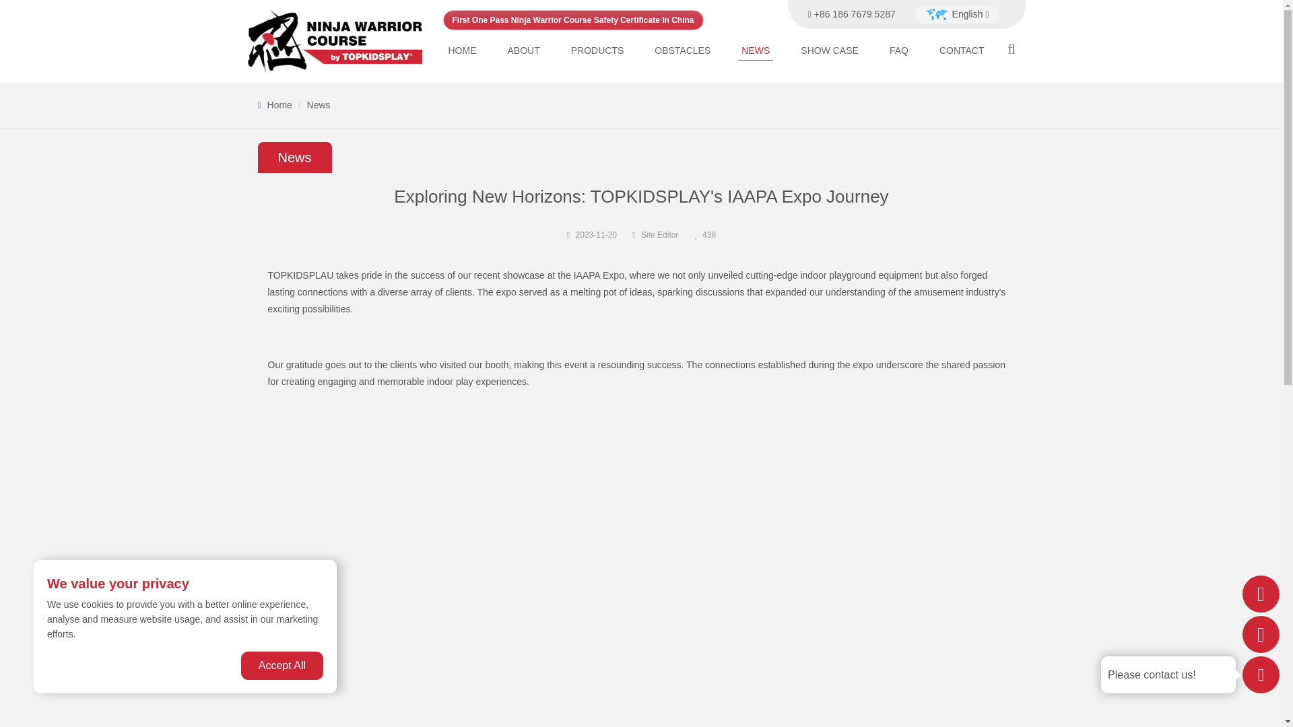 The image size is (1293, 727). What do you see at coordinates (962, 50) in the screenshot?
I see `CONTACT` at bounding box center [962, 50].